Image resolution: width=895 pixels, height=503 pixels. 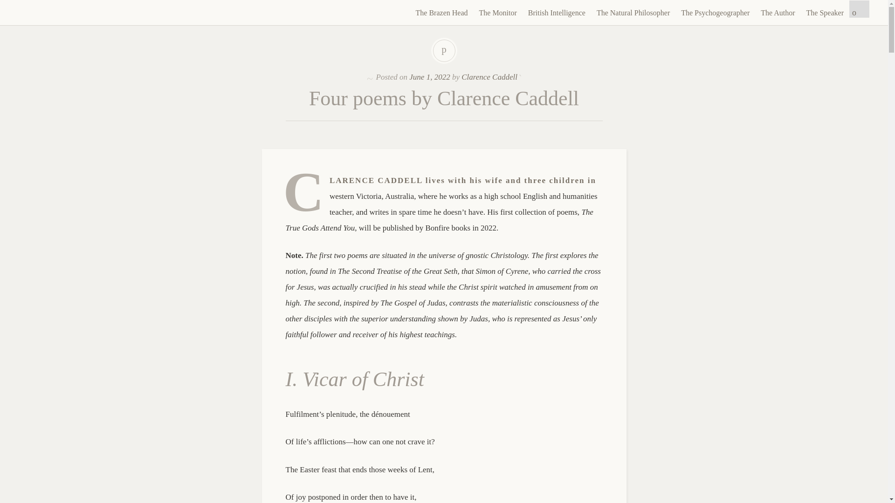 What do you see at coordinates (489, 76) in the screenshot?
I see `Clarence Caddell` at bounding box center [489, 76].